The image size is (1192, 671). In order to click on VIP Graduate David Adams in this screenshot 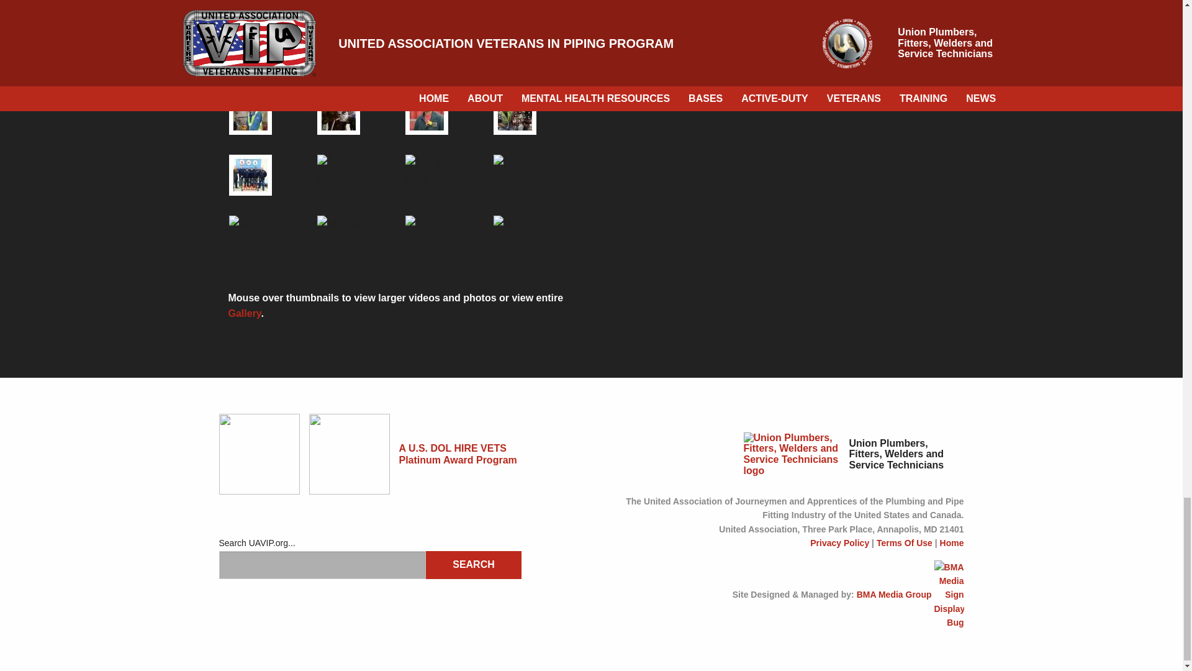, I will do `click(250, 114)`.